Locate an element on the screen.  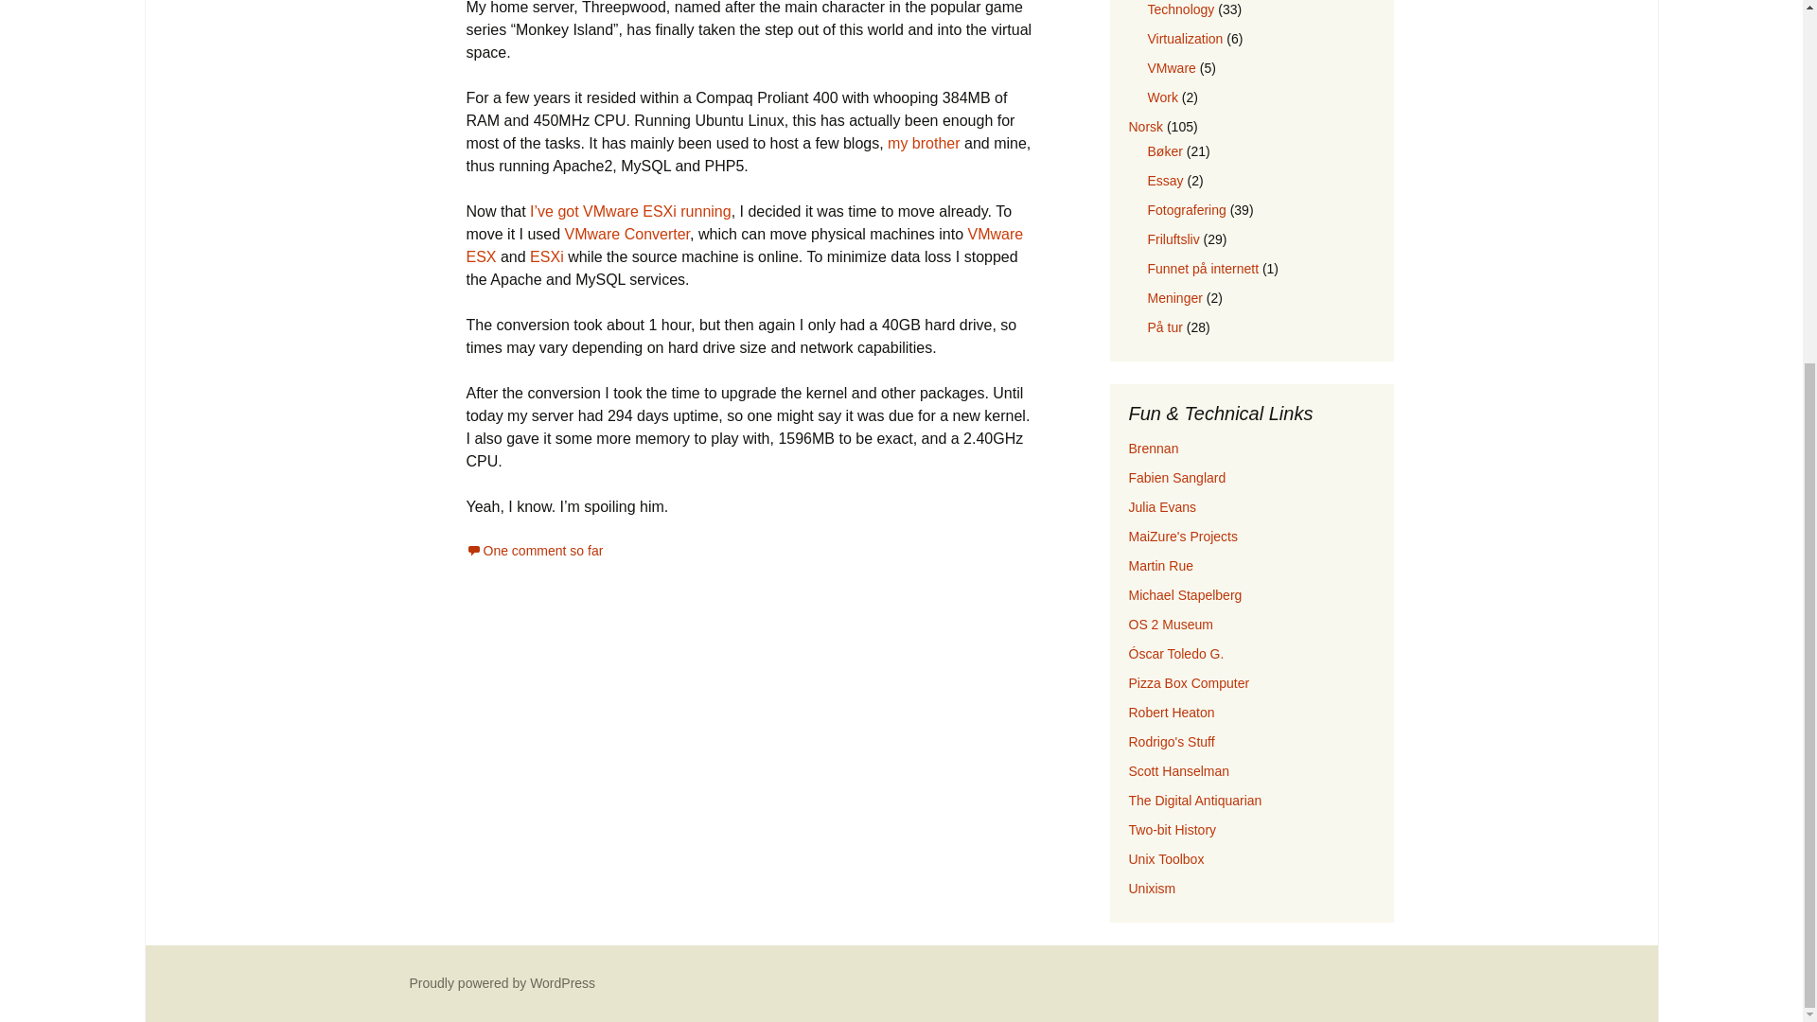
Work is located at coordinates (1162, 97).